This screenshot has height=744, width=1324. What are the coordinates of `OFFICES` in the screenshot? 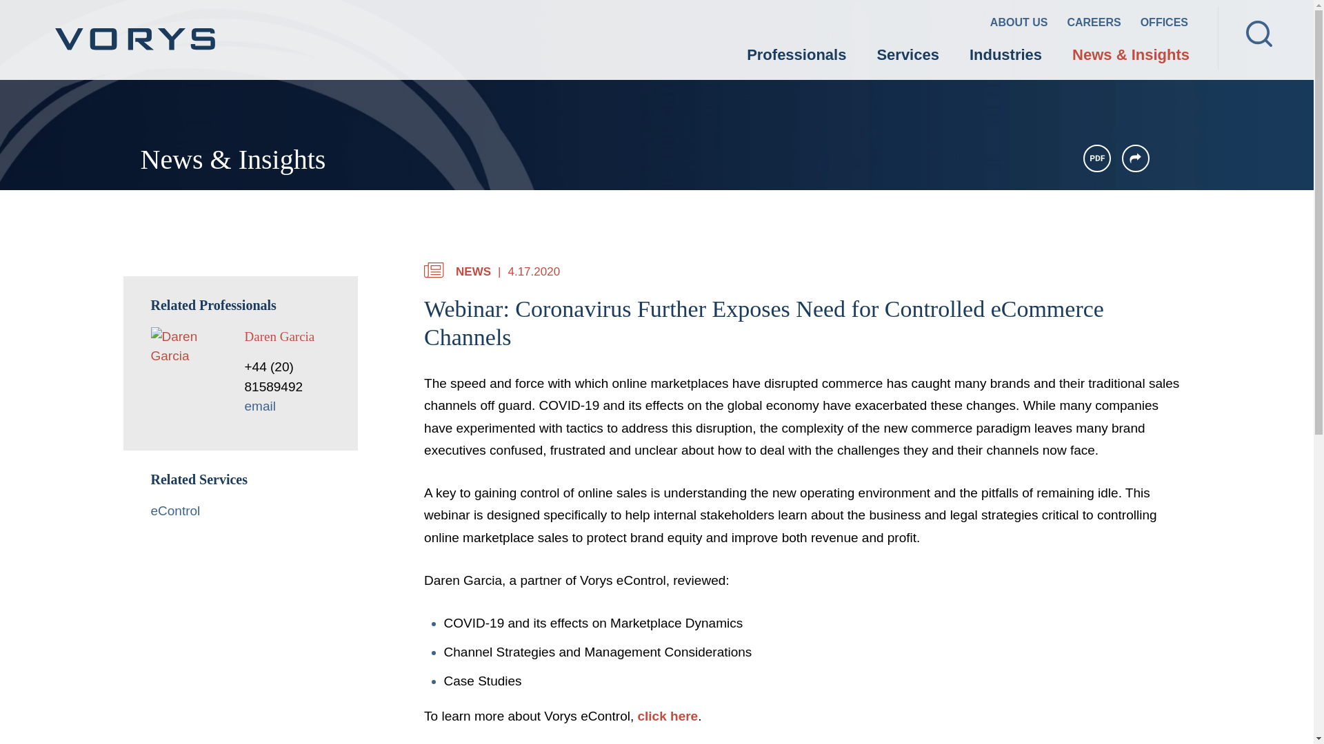 It's located at (1164, 25).